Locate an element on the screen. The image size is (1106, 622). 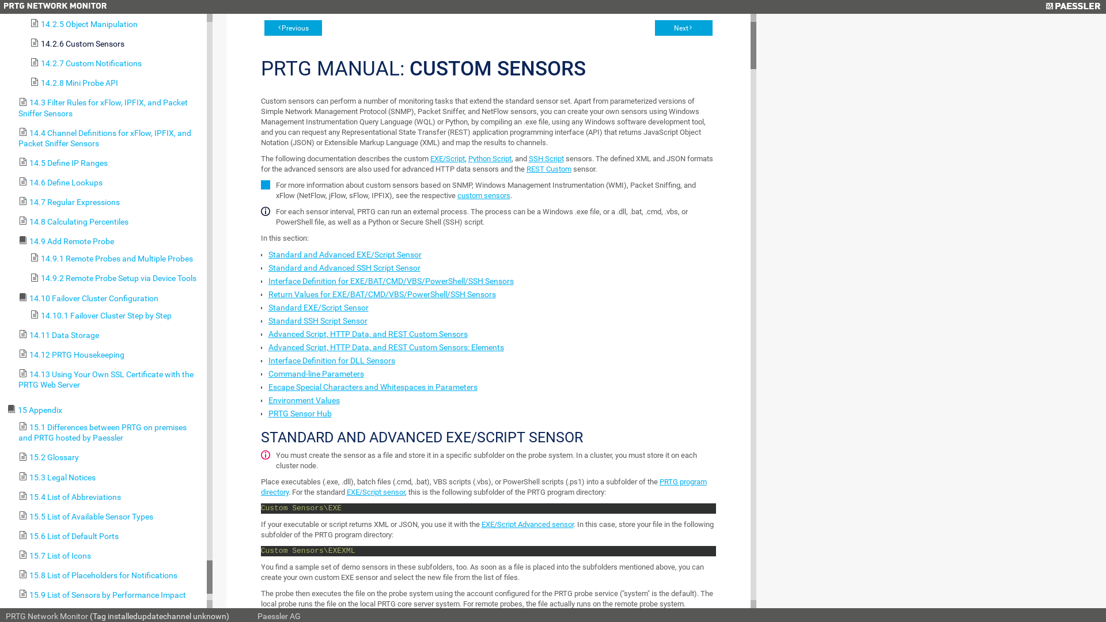
Environment Values is located at coordinates (304, 400).